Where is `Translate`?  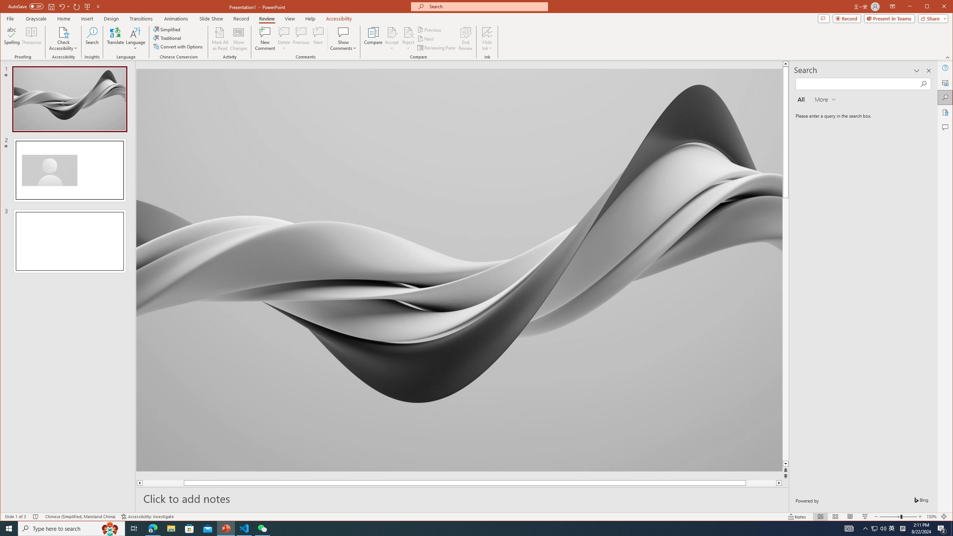 Translate is located at coordinates (115, 39).